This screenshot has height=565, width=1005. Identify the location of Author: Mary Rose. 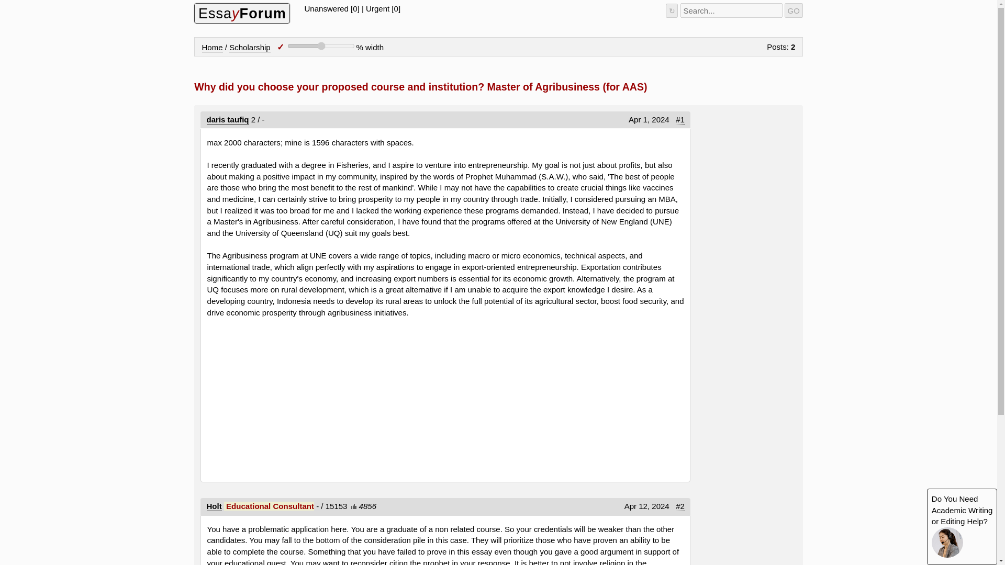
(215, 506).